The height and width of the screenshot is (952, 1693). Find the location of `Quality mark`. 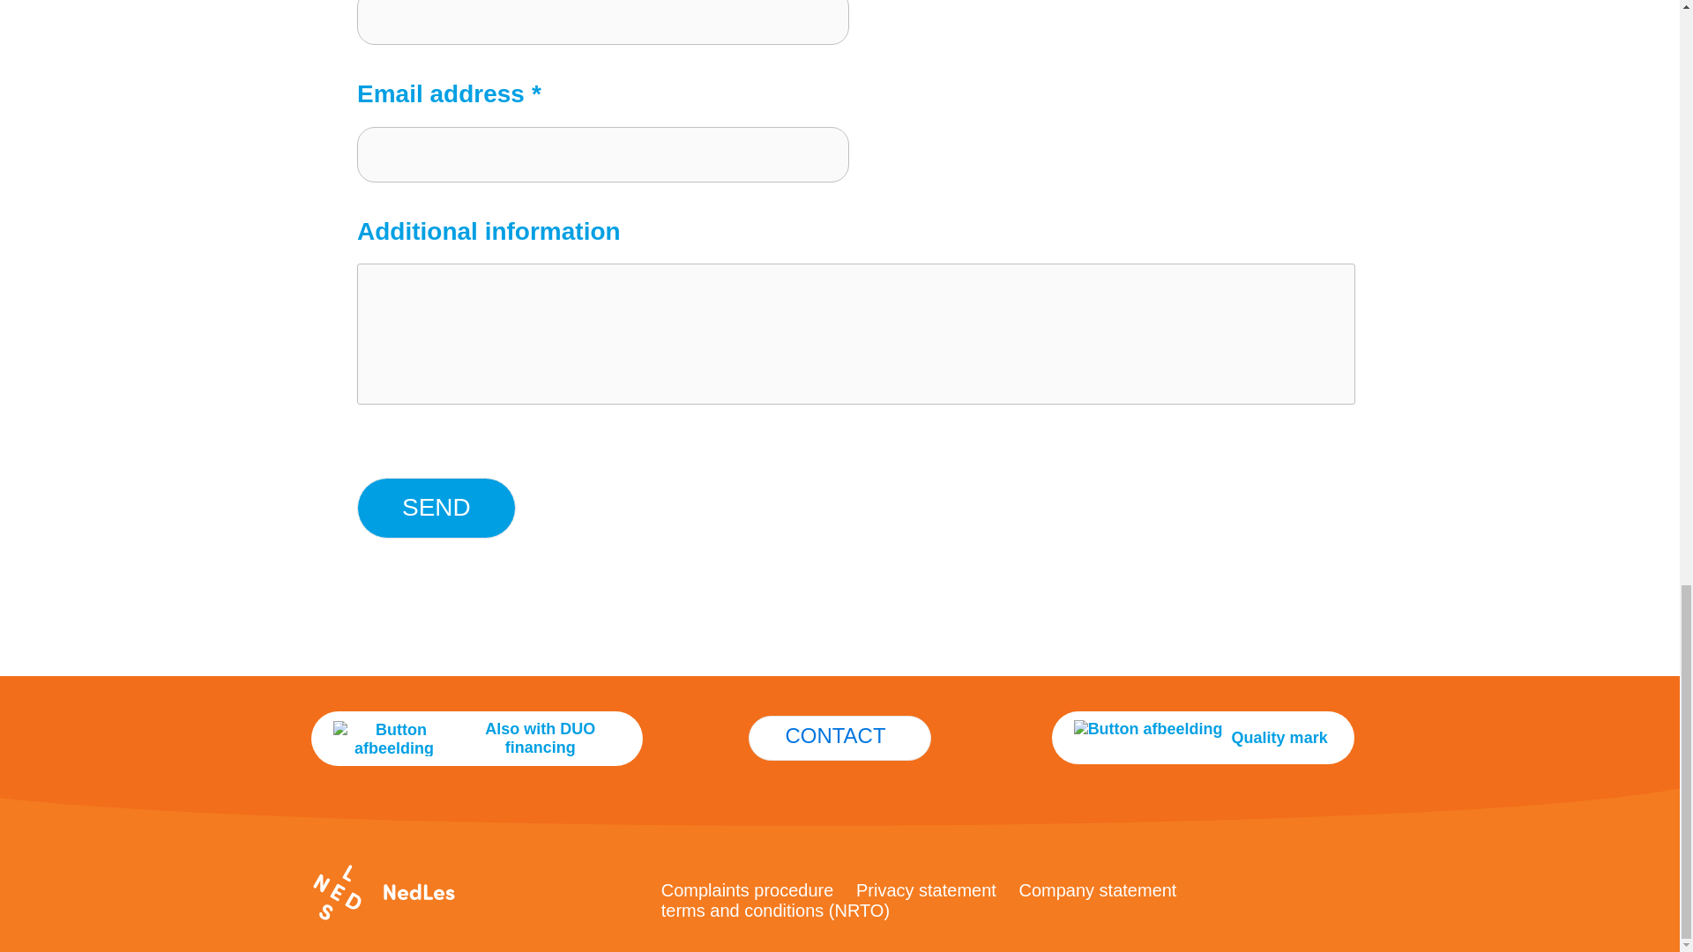

Quality mark is located at coordinates (1203, 737).